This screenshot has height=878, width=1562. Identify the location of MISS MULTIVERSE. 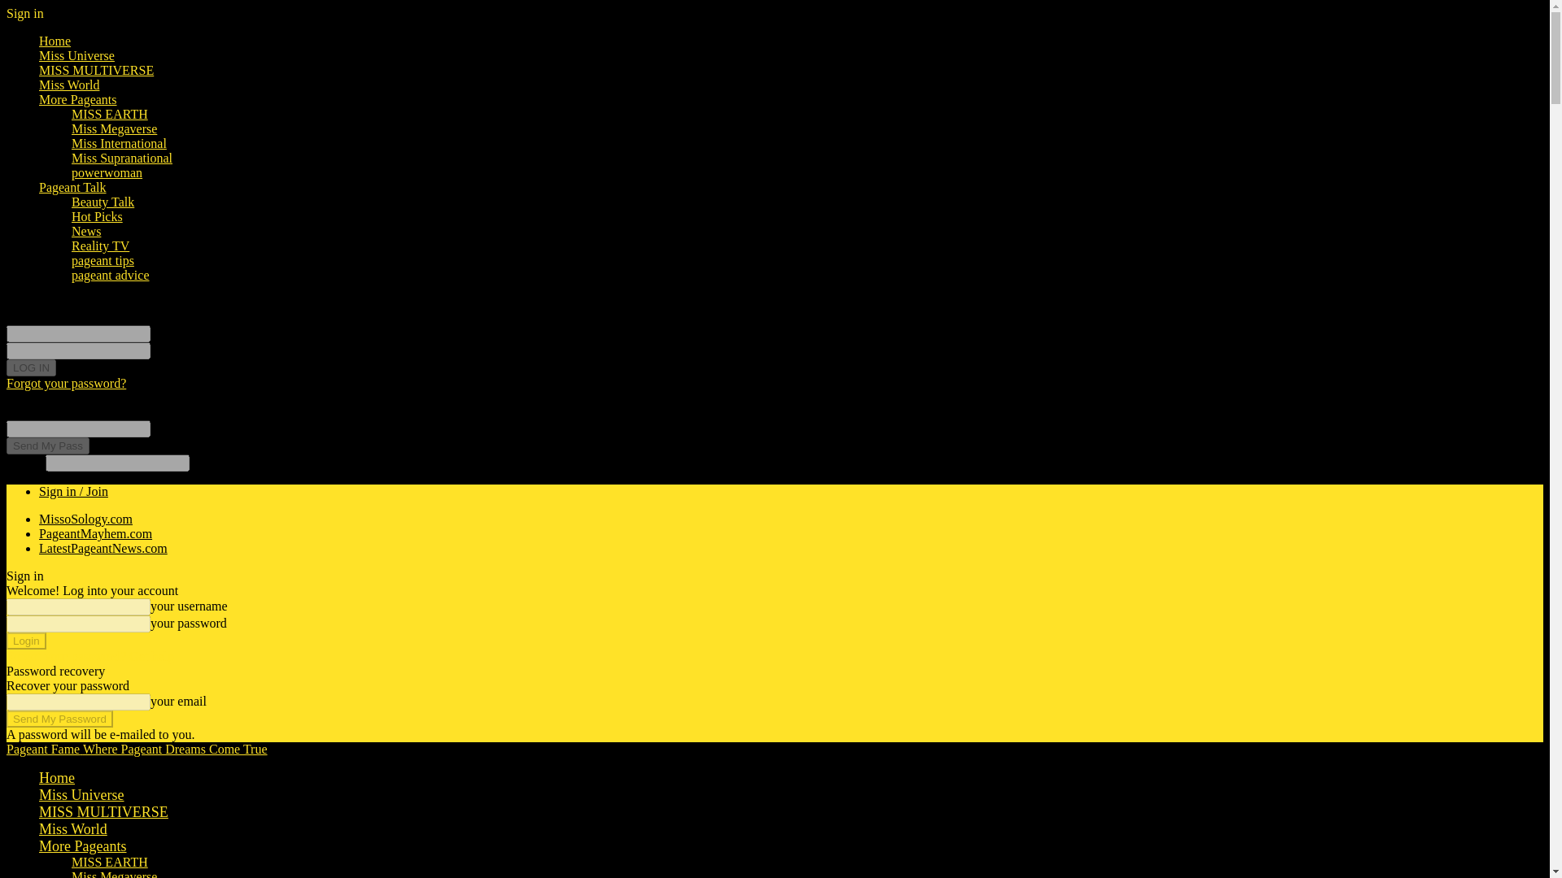
(96, 70).